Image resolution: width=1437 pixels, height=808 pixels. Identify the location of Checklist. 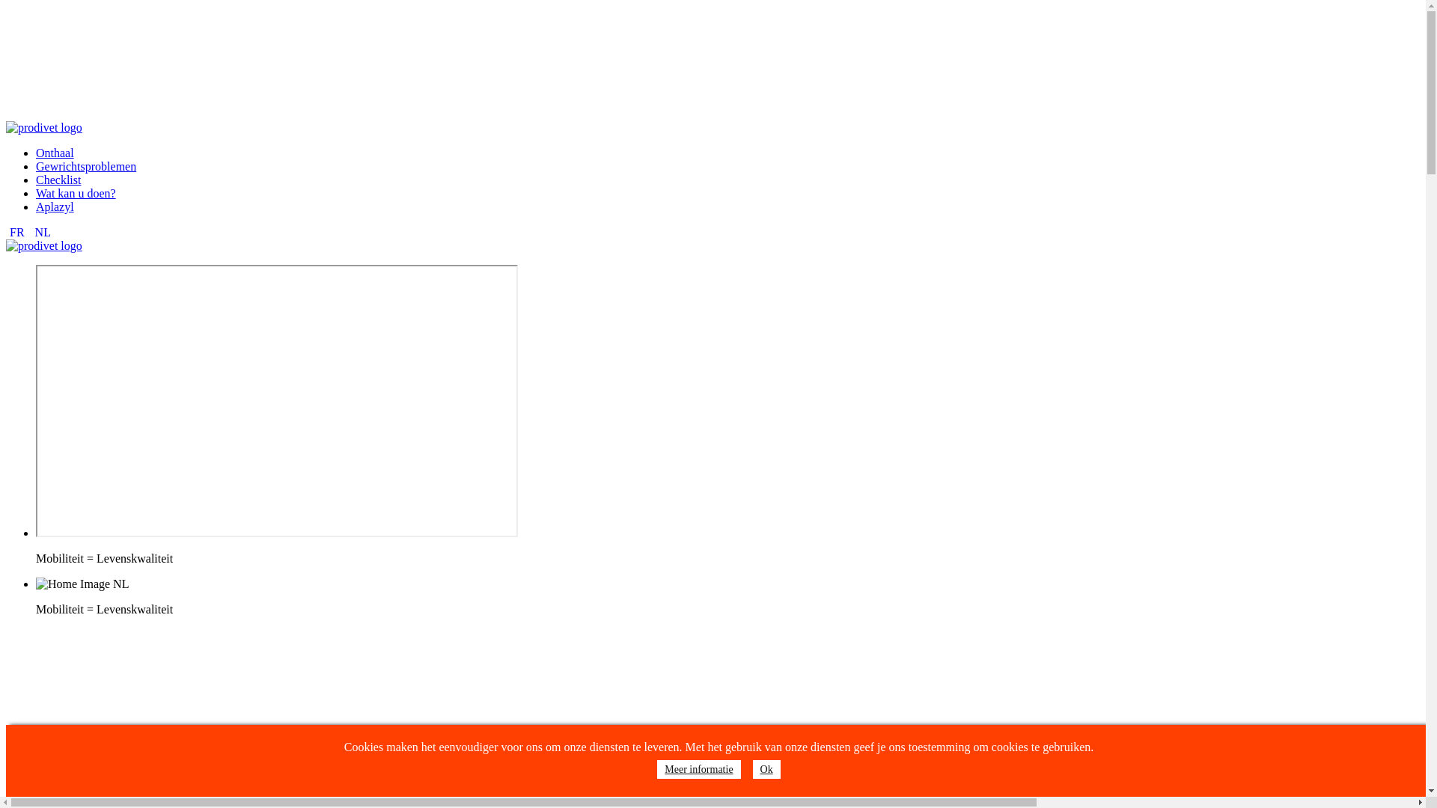
(58, 180).